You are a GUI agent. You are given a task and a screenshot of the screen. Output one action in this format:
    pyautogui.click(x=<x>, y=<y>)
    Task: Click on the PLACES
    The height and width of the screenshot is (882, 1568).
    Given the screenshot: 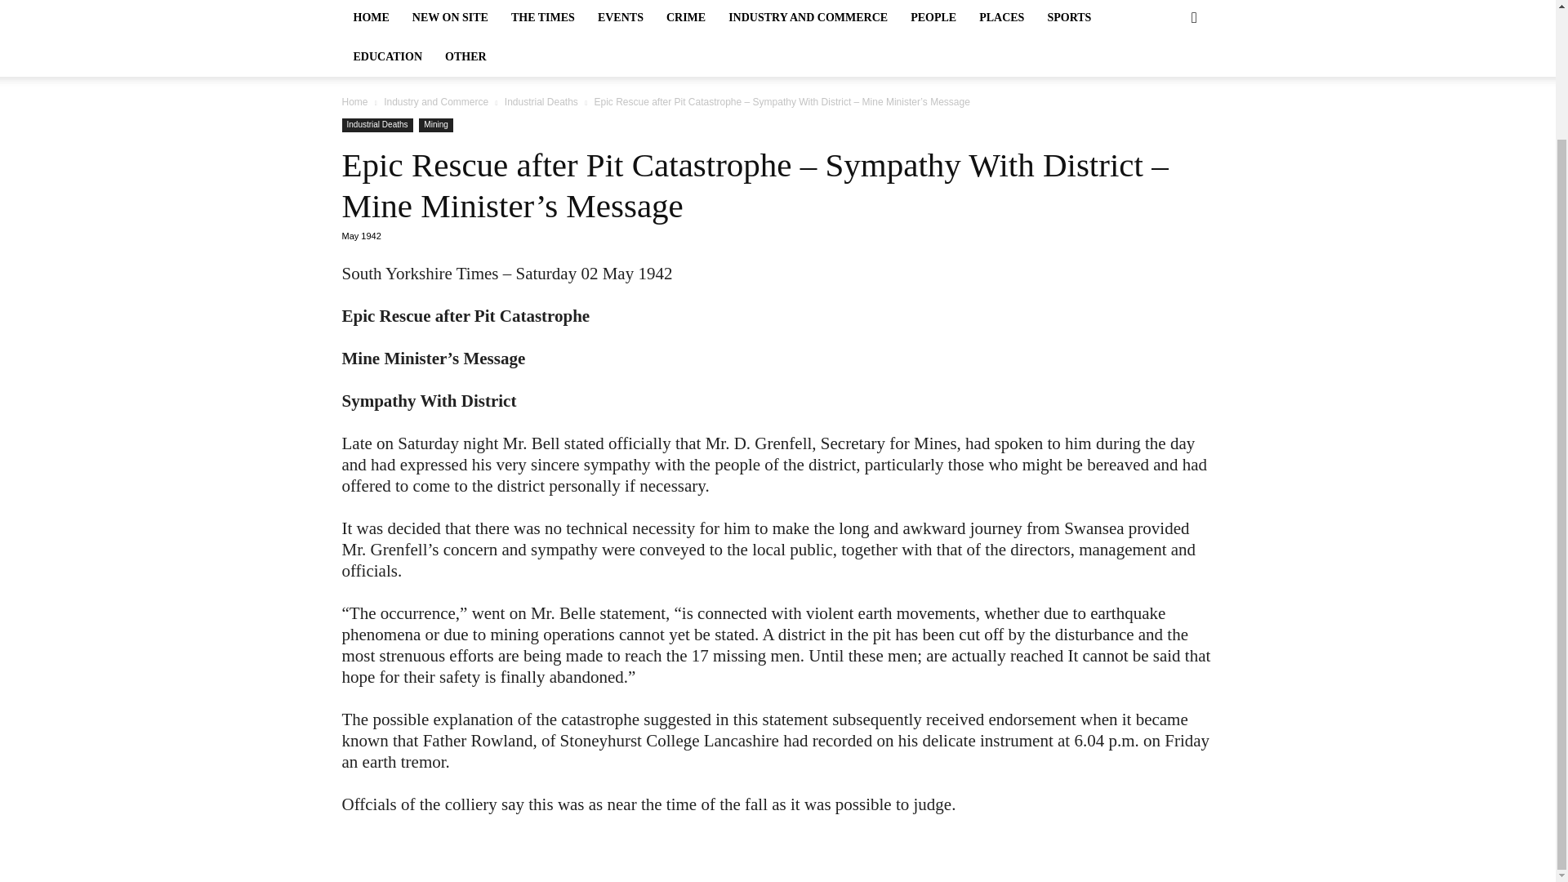 What is the action you would take?
    pyautogui.click(x=1001, y=19)
    